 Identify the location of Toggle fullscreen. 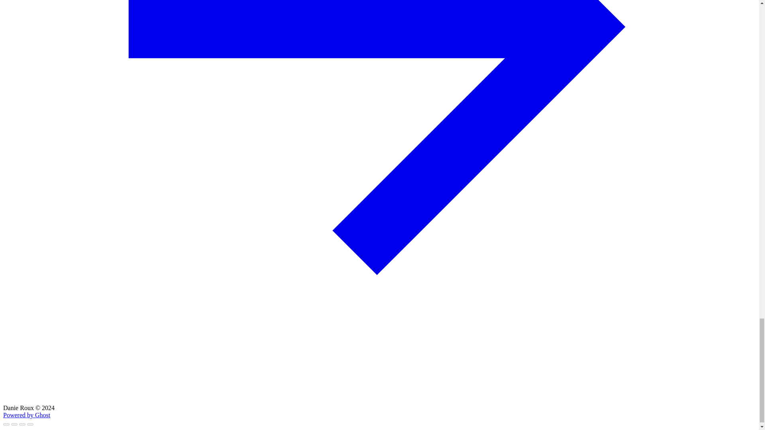
(22, 424).